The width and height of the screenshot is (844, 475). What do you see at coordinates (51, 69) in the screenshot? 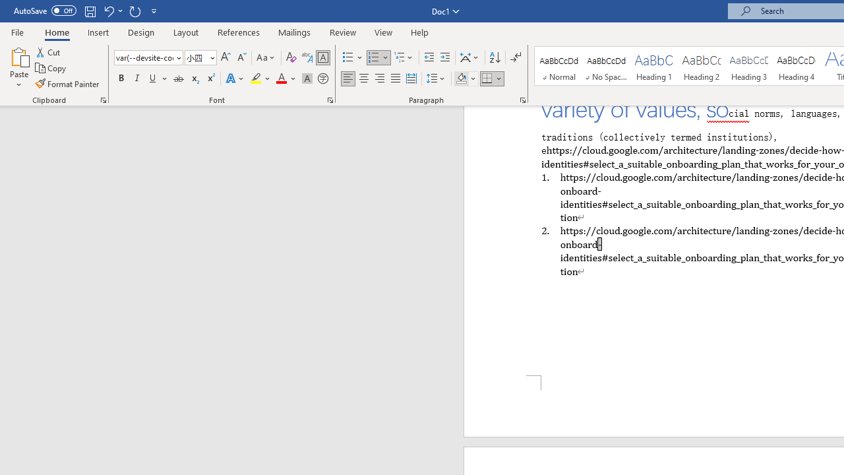
I see `Copy` at bounding box center [51, 69].